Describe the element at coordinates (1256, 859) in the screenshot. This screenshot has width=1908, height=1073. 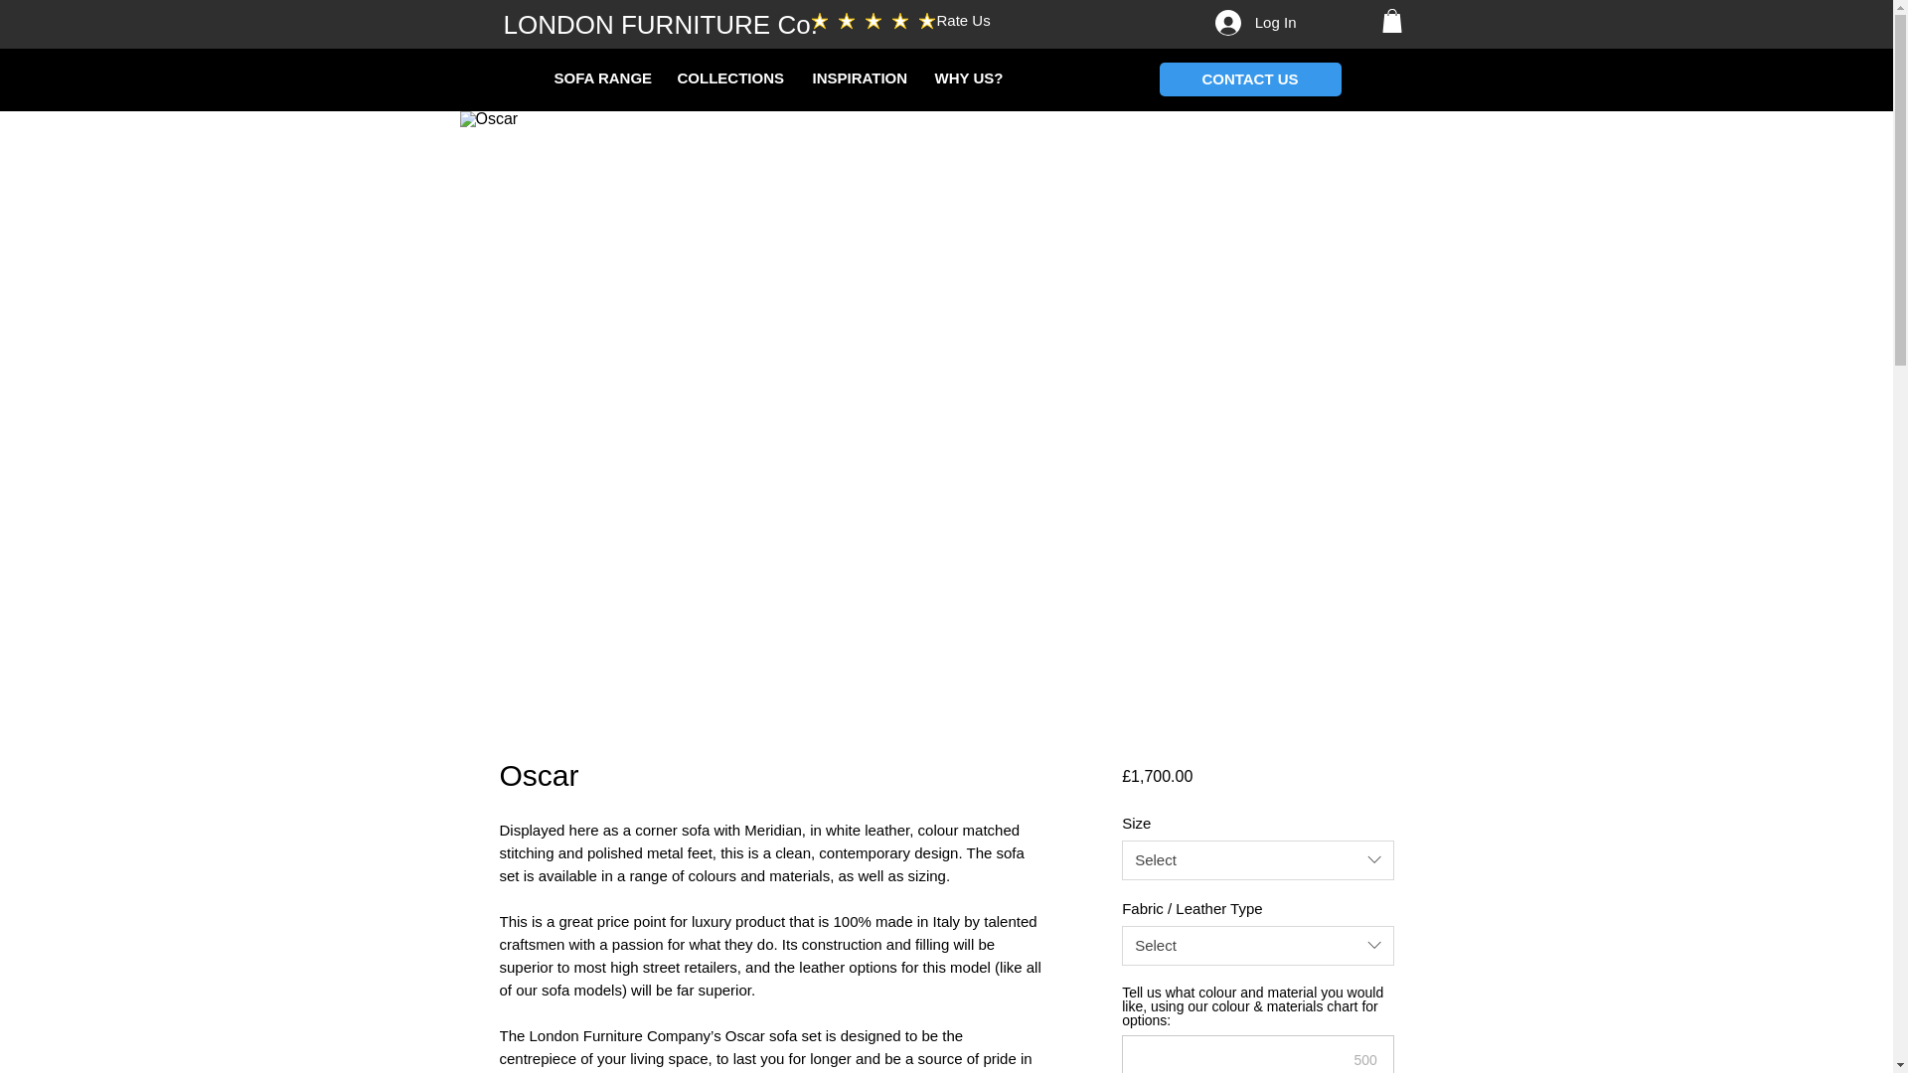
I see `Select` at that location.